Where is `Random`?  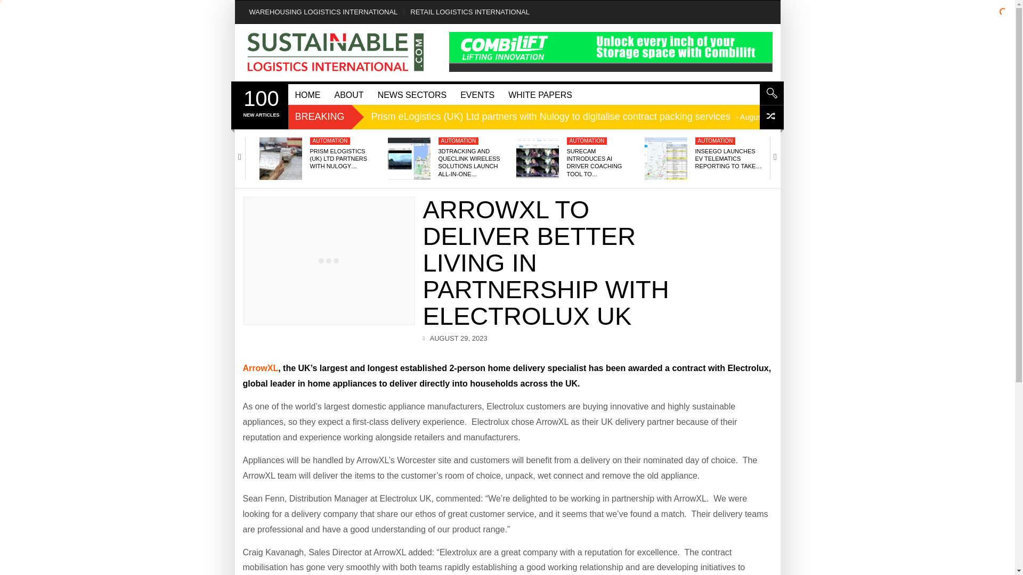
Random is located at coordinates (772, 117).